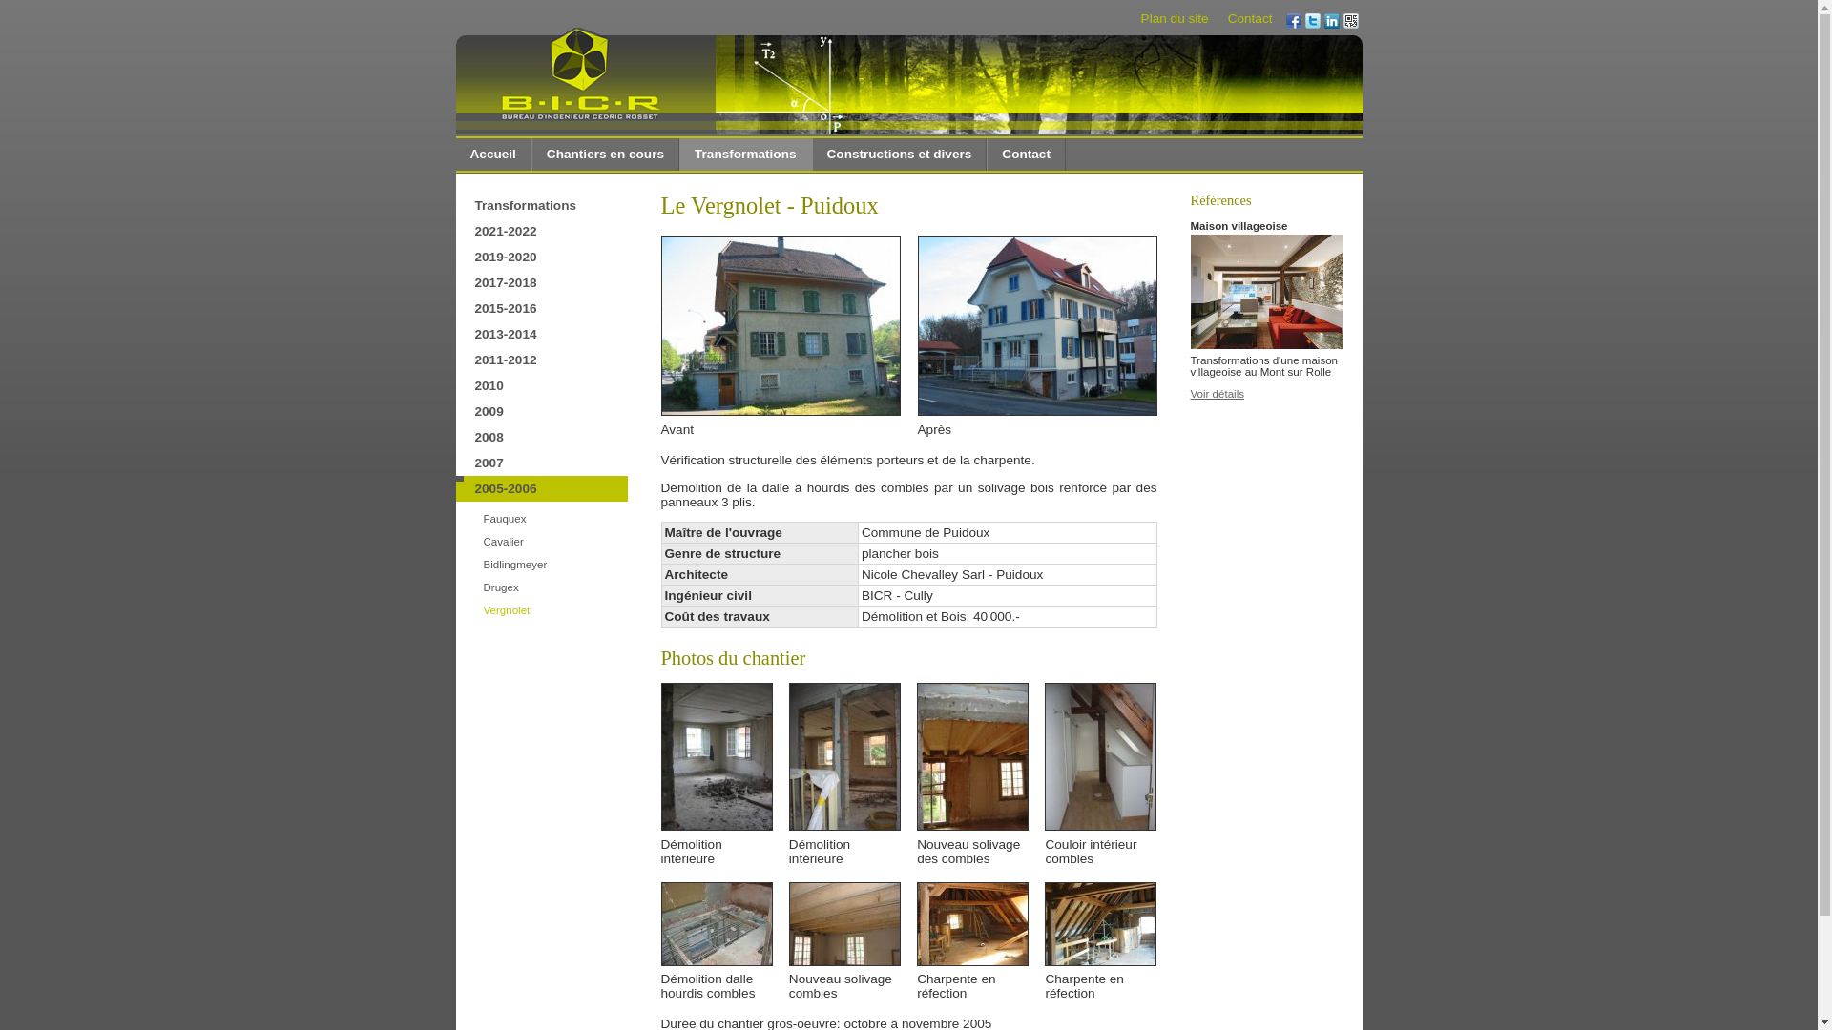 This screenshot has width=1832, height=1030. What do you see at coordinates (542, 282) in the screenshot?
I see `2017-2018` at bounding box center [542, 282].